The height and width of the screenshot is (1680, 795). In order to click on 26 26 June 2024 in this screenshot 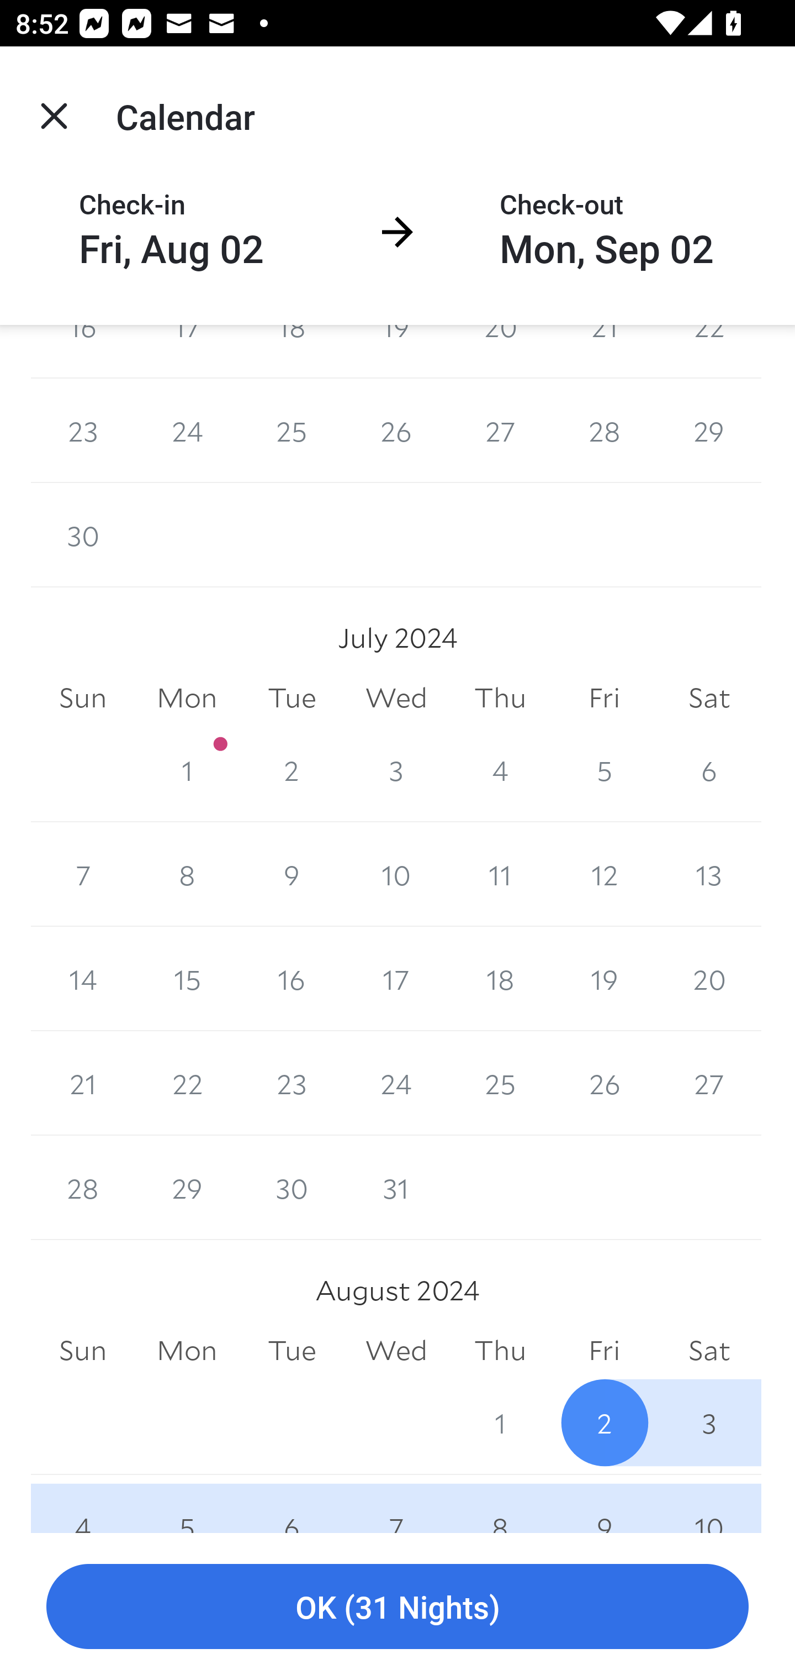, I will do `click(396, 431)`.